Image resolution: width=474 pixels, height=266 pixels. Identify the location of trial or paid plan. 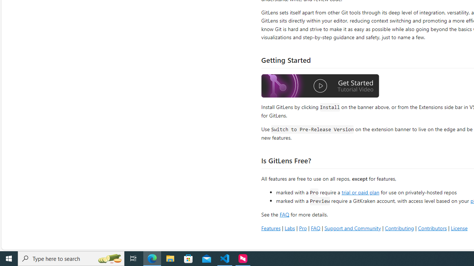
(360, 192).